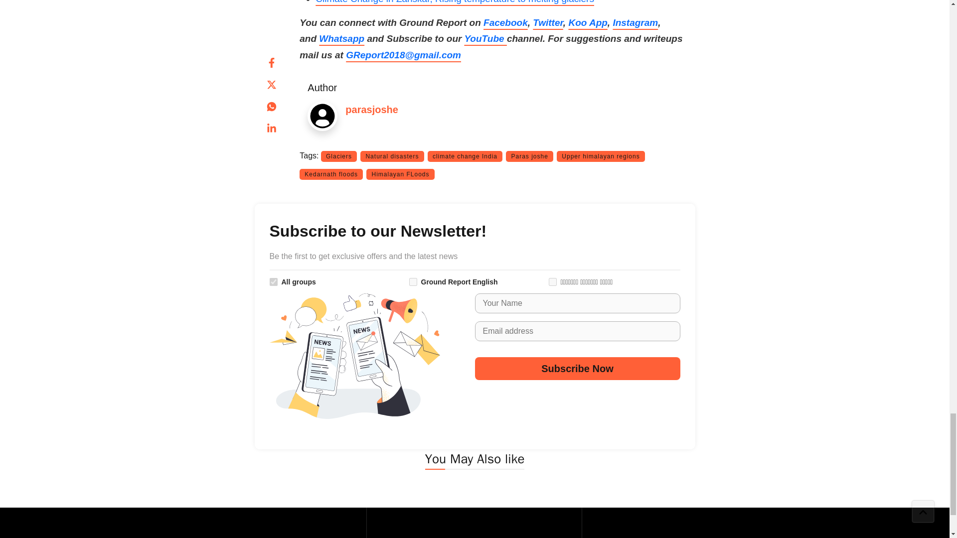 This screenshot has width=957, height=538. Describe the element at coordinates (552, 282) in the screenshot. I see `200` at that location.